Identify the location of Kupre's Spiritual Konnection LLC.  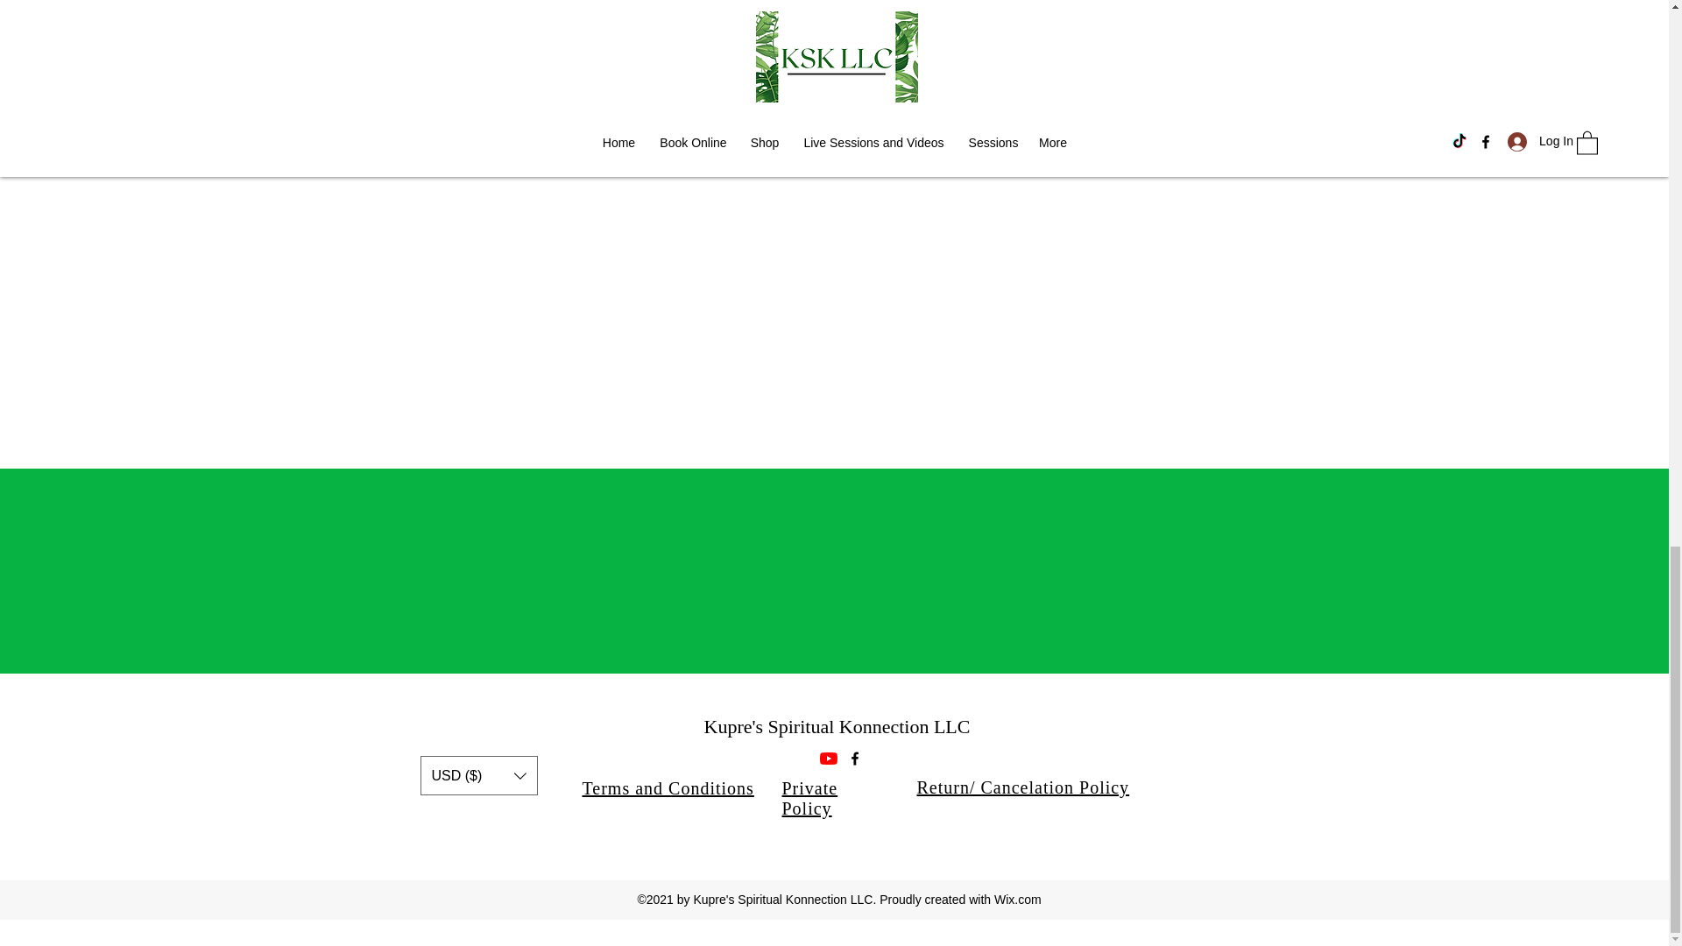
(837, 726).